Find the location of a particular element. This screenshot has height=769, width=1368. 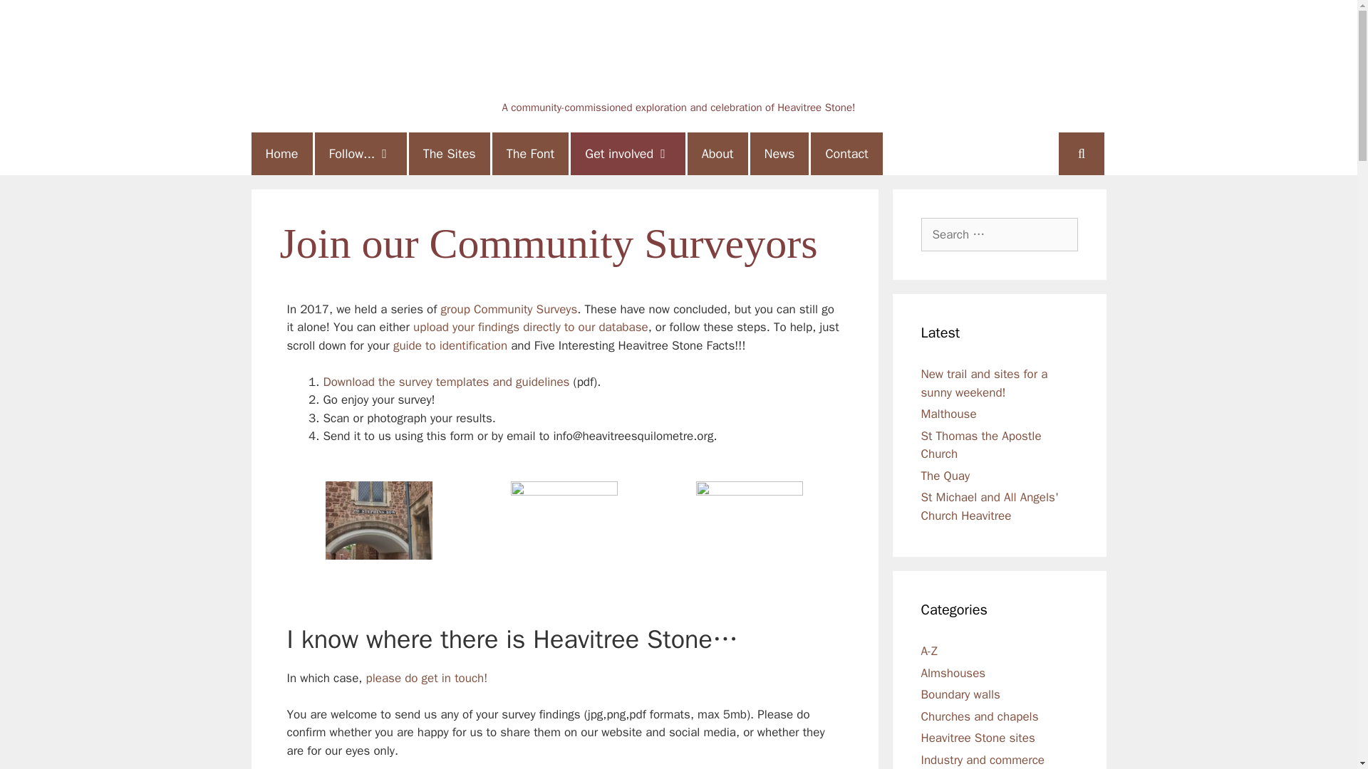

Heavitree Quarry Trails is located at coordinates (678, 57).